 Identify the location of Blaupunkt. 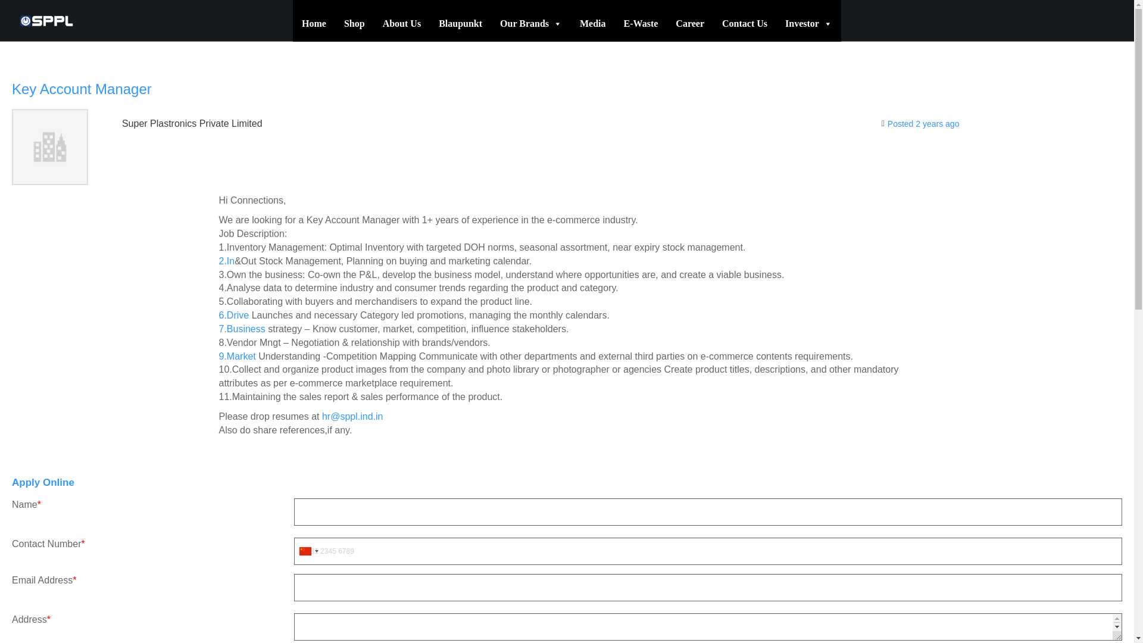
(460, 24).